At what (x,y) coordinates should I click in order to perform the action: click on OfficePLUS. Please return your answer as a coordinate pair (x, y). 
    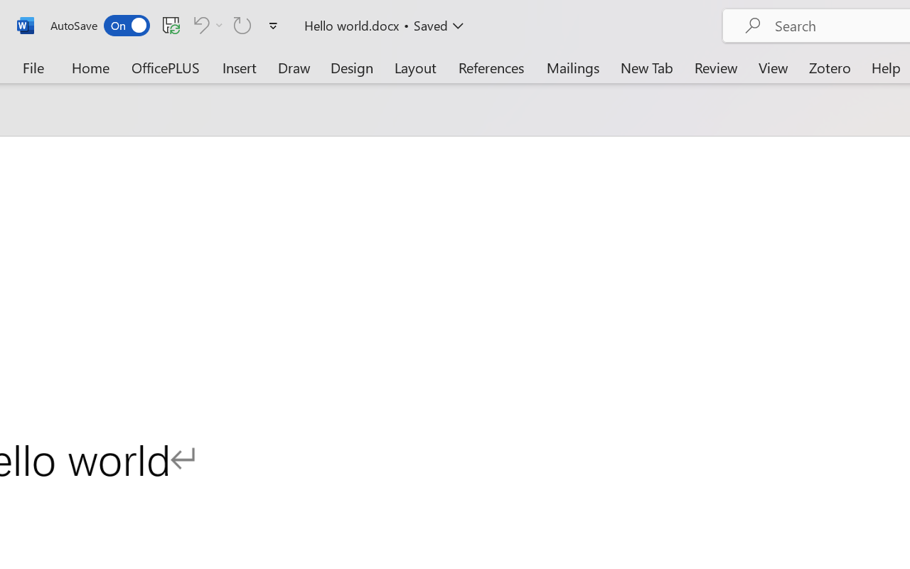
    Looking at the image, I should click on (166, 67).